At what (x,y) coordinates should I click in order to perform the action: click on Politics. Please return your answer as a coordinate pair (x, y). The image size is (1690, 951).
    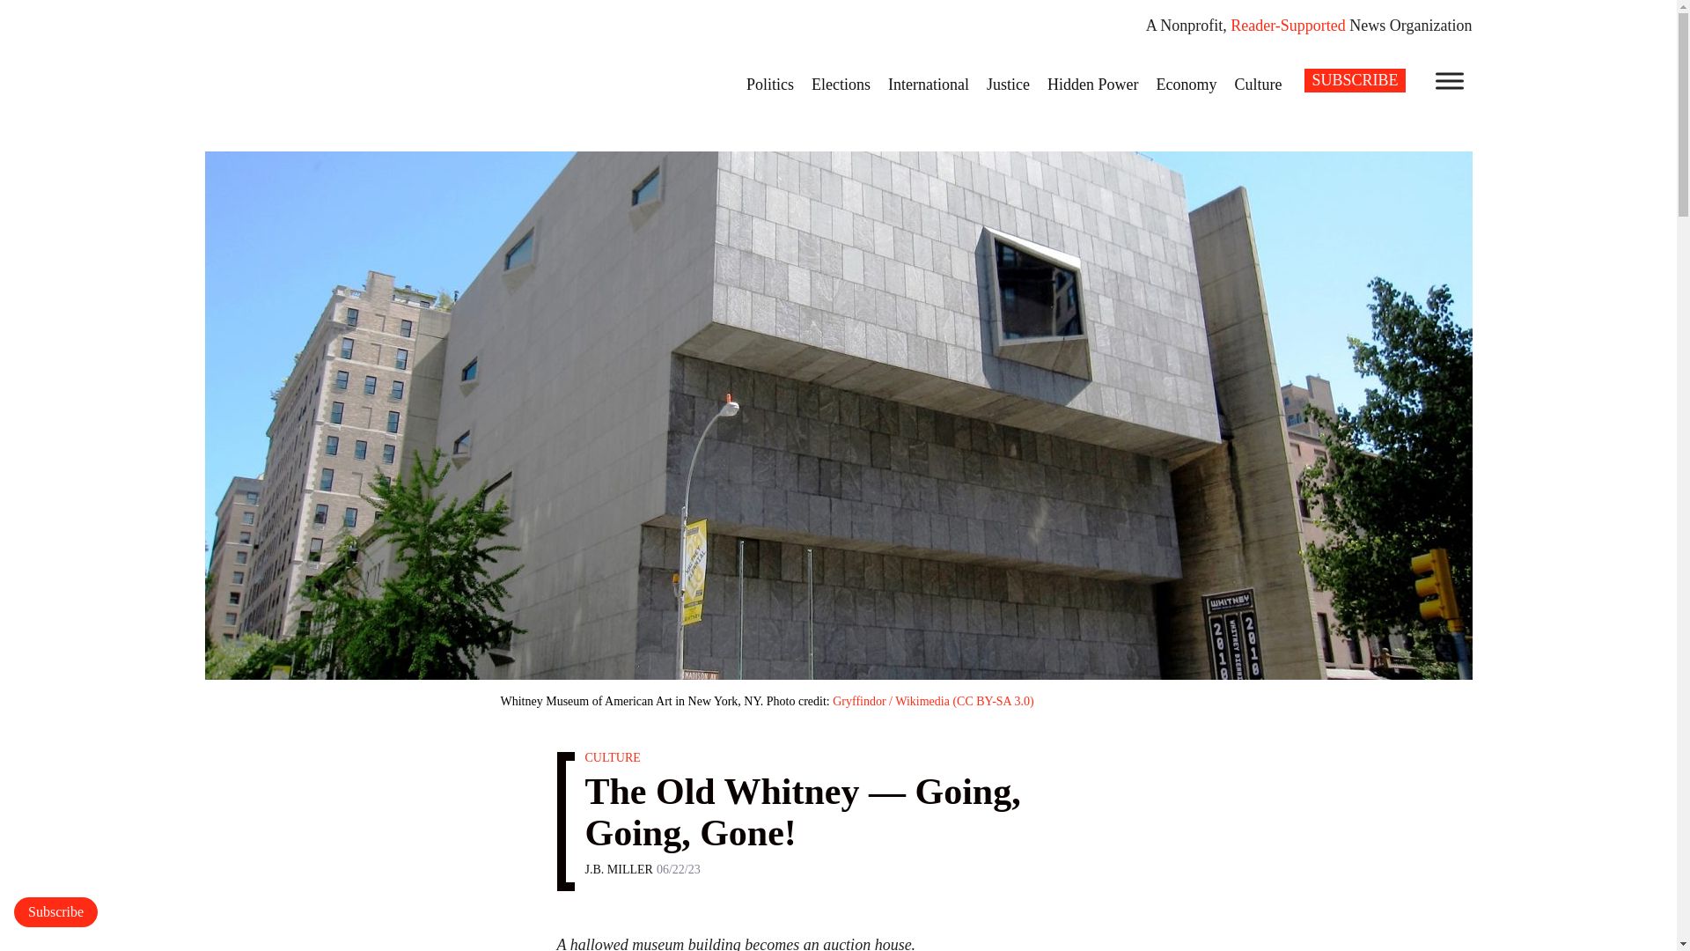
    Looking at the image, I should click on (769, 84).